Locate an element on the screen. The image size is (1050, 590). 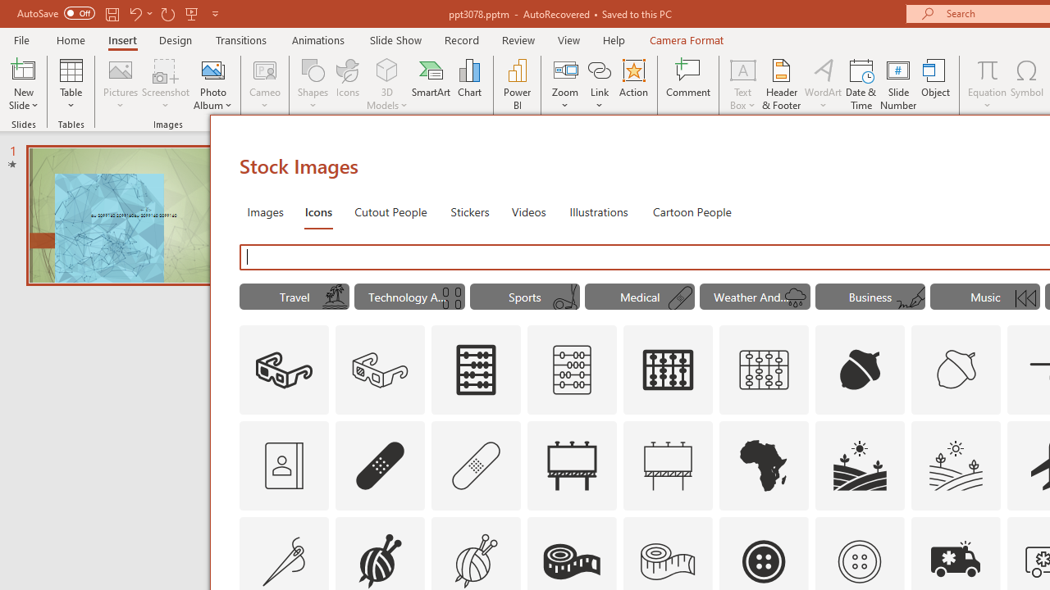
Date & Time... is located at coordinates (861, 84).